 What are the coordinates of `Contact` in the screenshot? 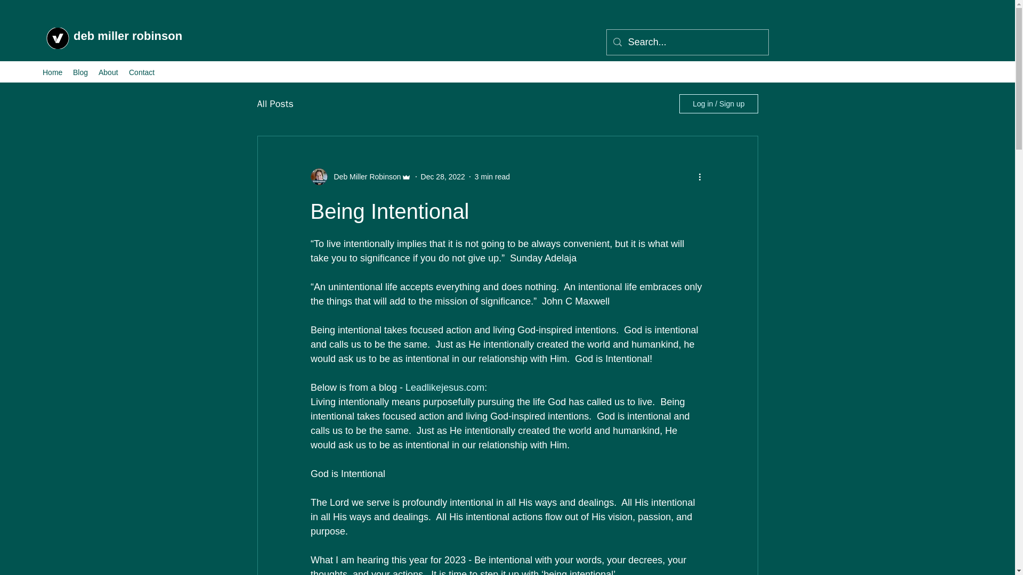 It's located at (142, 72).